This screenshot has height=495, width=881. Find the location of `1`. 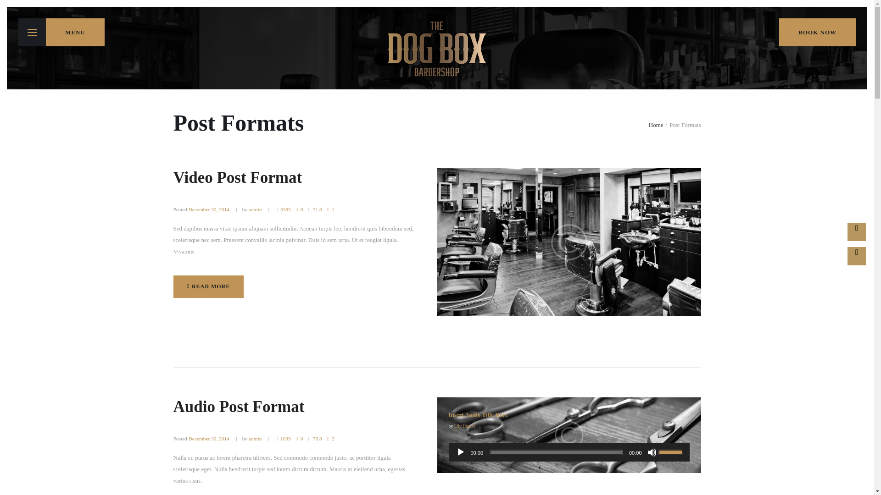

1 is located at coordinates (330, 209).